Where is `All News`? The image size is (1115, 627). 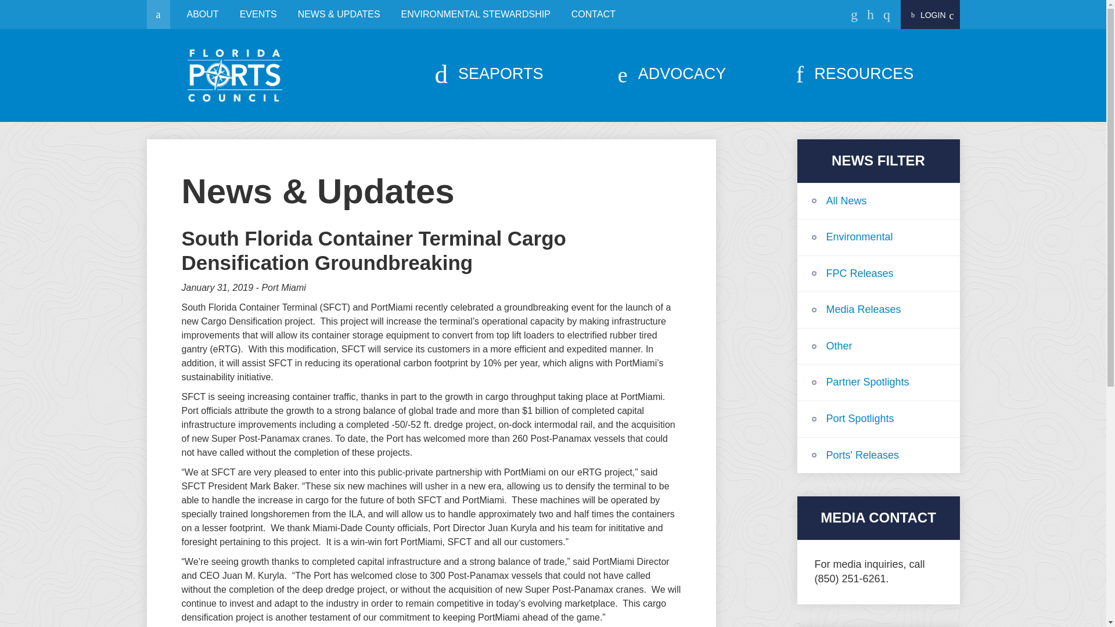
All News is located at coordinates (878, 201).